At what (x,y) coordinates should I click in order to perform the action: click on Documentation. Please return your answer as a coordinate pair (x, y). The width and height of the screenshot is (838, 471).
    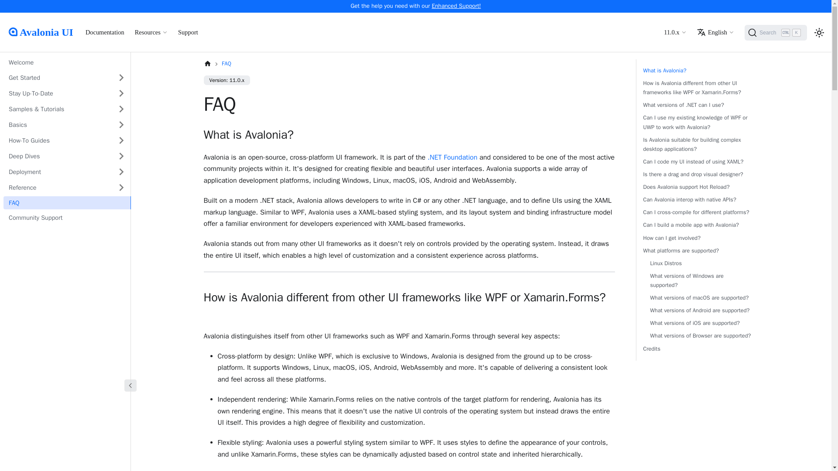
    Looking at the image, I should click on (57, 140).